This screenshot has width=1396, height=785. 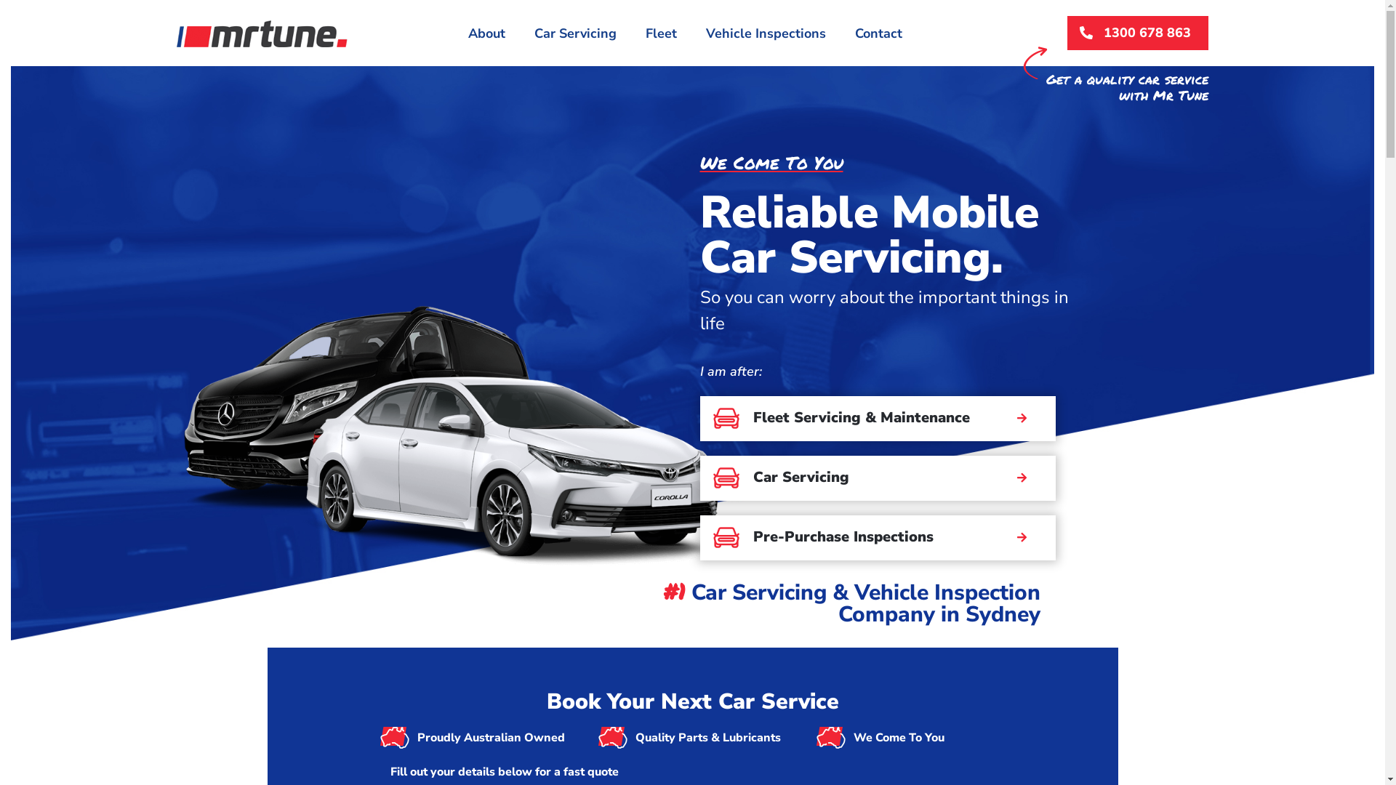 What do you see at coordinates (878, 33) in the screenshot?
I see `Contact` at bounding box center [878, 33].